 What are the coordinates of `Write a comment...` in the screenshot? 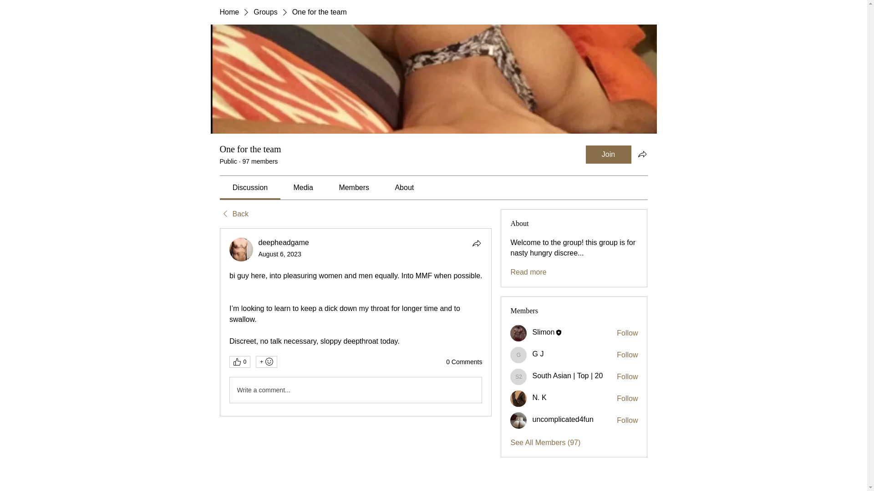 It's located at (355, 390).